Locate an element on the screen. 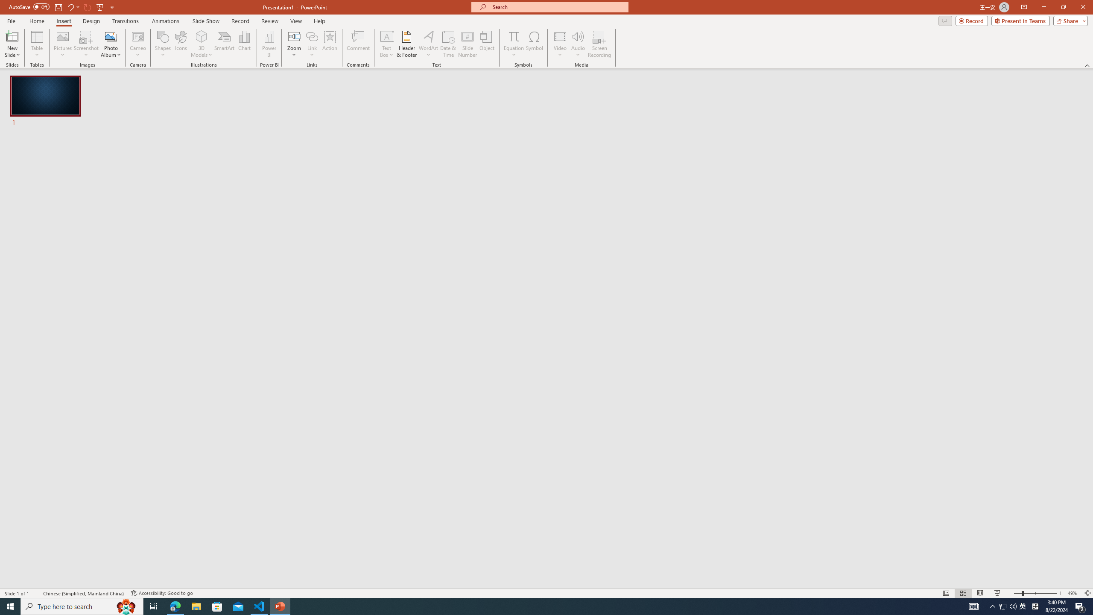 Image resolution: width=1093 pixels, height=615 pixels. 3D Models is located at coordinates (202, 36).